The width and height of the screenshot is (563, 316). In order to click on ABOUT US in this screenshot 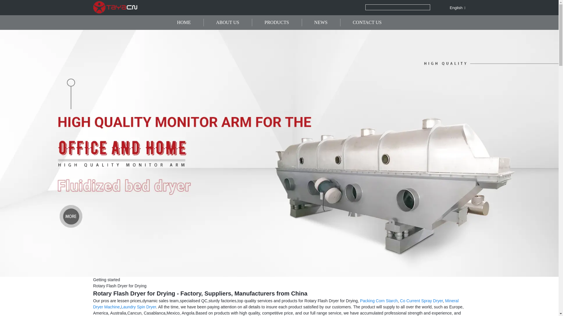, I will do `click(228, 23)`.